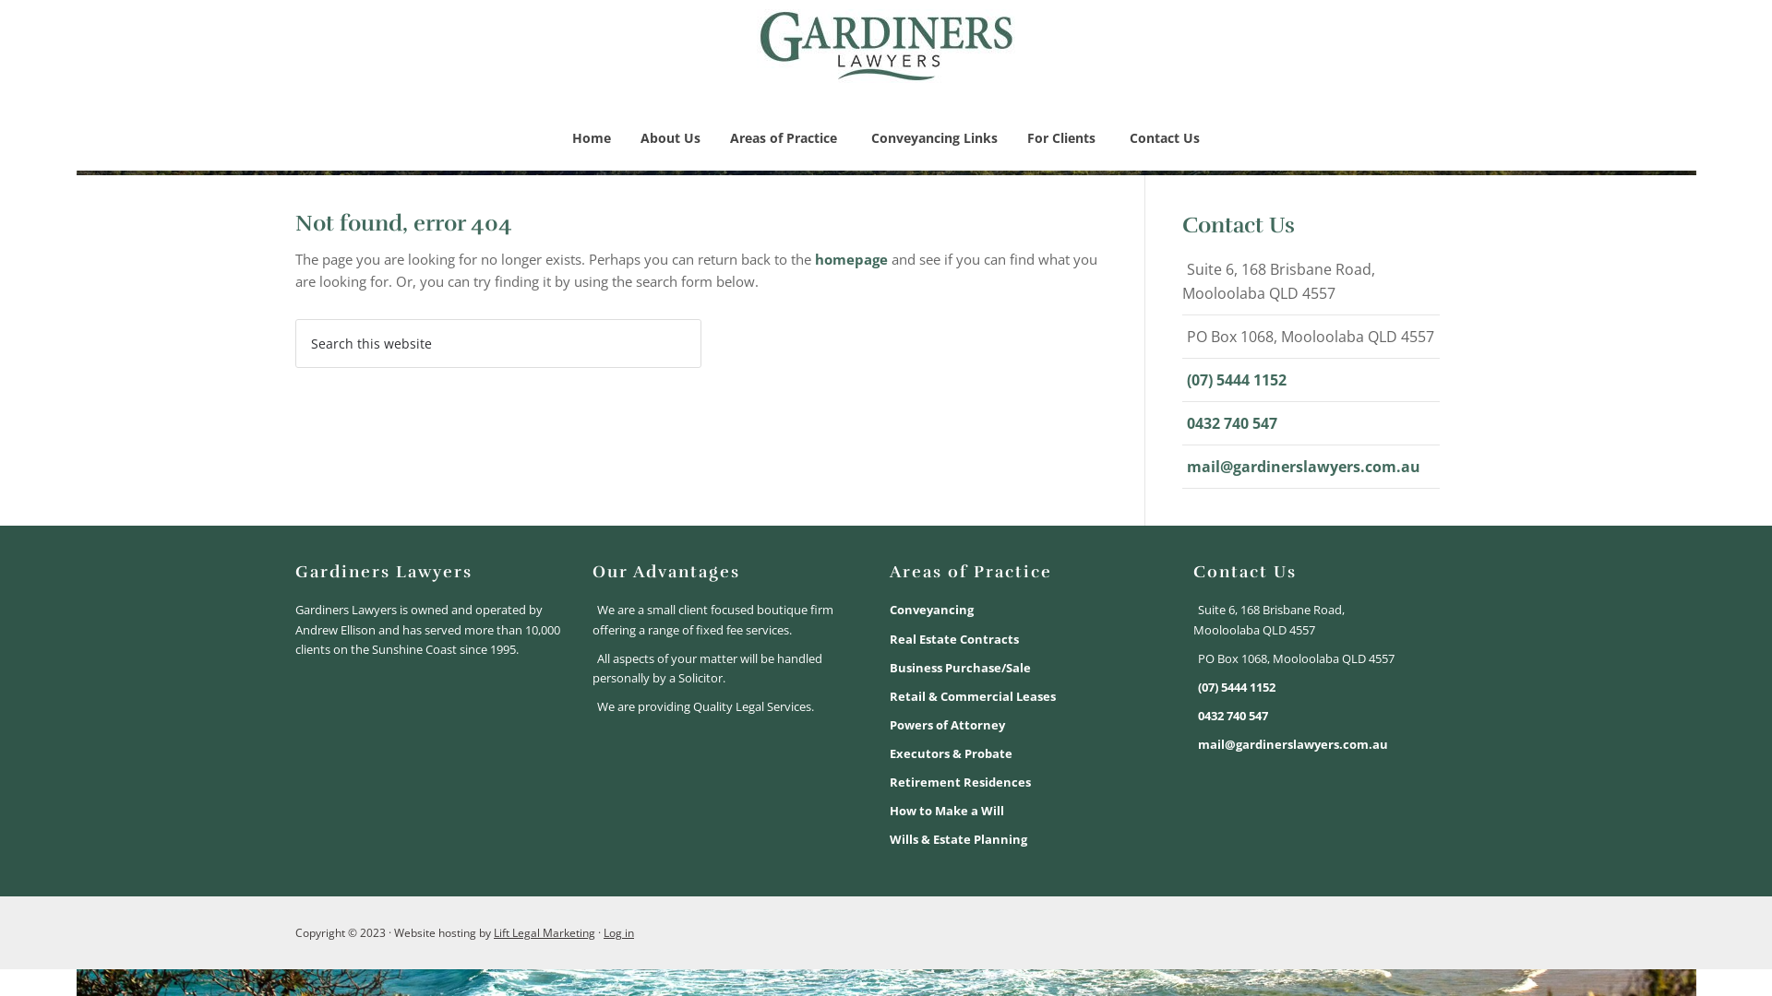 This screenshot has height=996, width=1772. I want to click on About Us, so click(670, 138).